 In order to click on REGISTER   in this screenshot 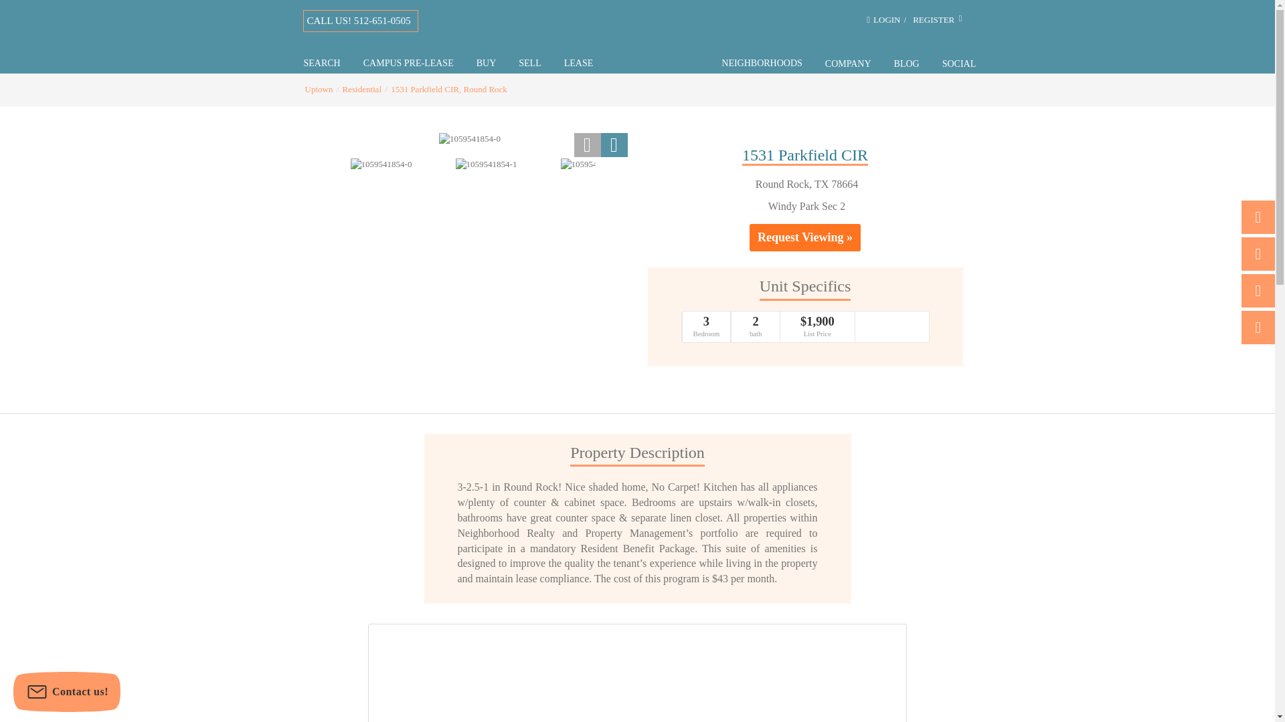, I will do `click(938, 20)`.